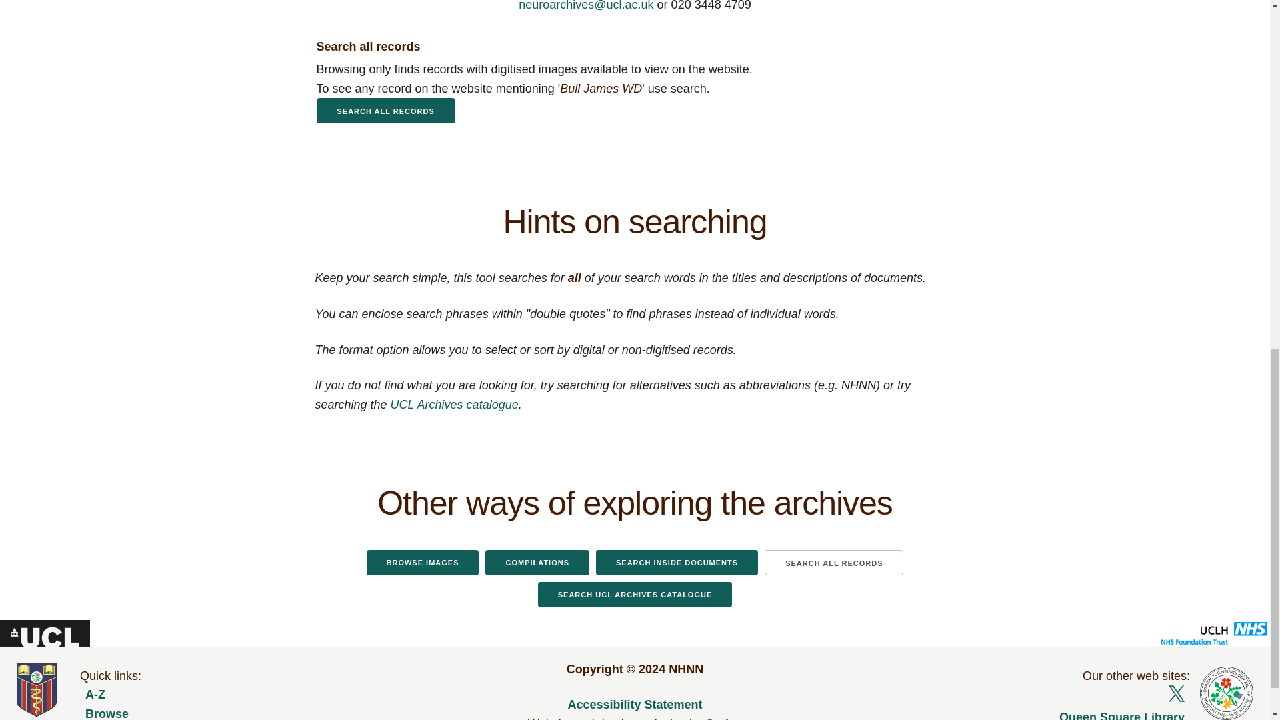 Image resolution: width=1280 pixels, height=720 pixels. I want to click on Queen Square Library, so click(1021, 713).